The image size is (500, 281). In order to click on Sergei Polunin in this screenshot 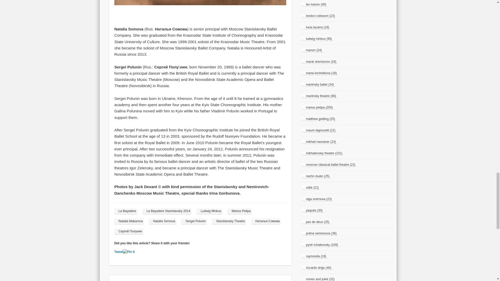, I will do `click(194, 221)`.